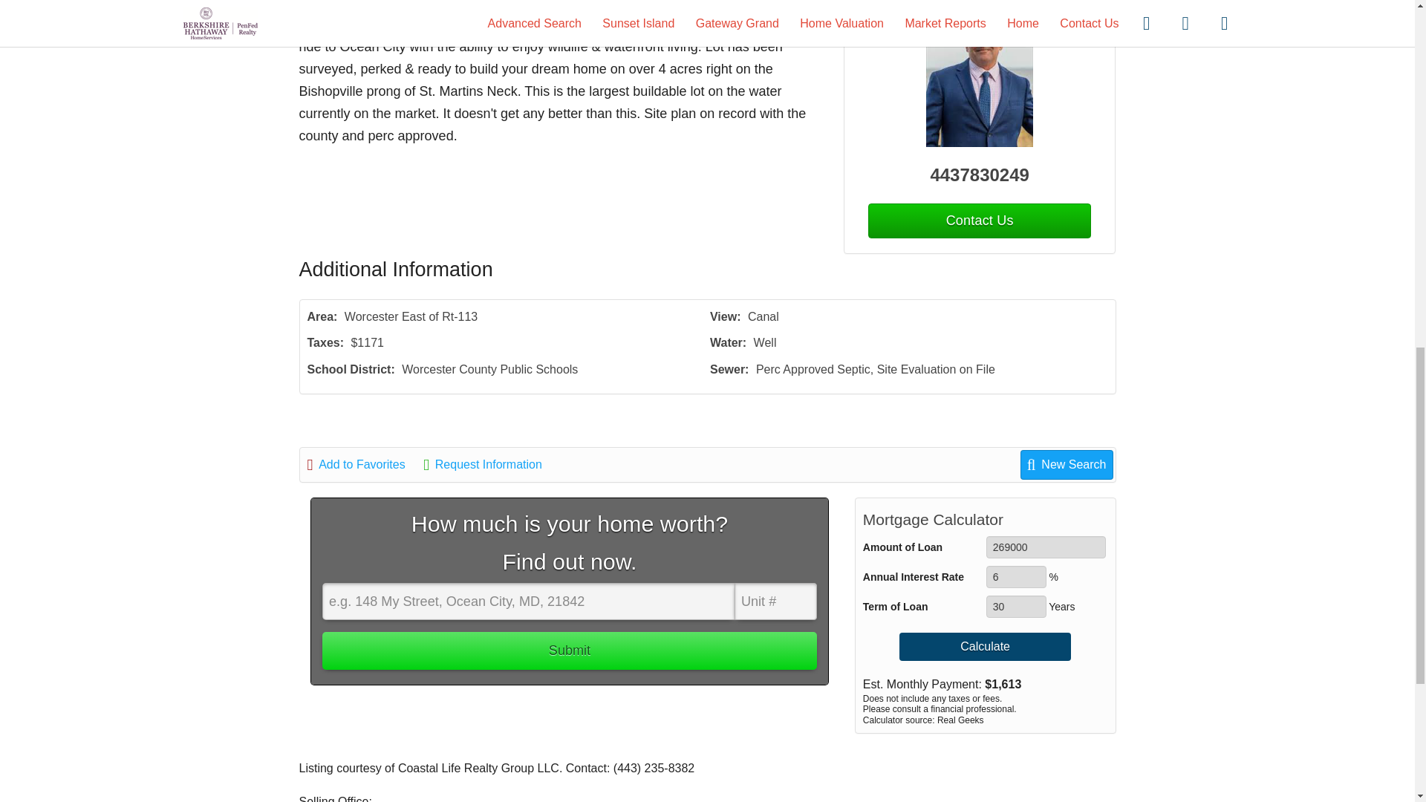 This screenshot has height=802, width=1426. Describe the element at coordinates (979, 221) in the screenshot. I see `Contact Us` at that location.